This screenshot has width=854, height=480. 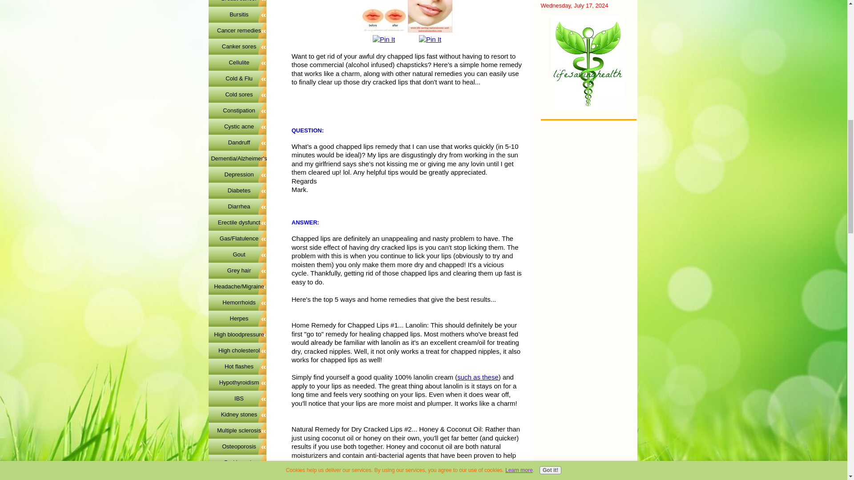 What do you see at coordinates (239, 30) in the screenshot?
I see `Cancer remedies` at bounding box center [239, 30].